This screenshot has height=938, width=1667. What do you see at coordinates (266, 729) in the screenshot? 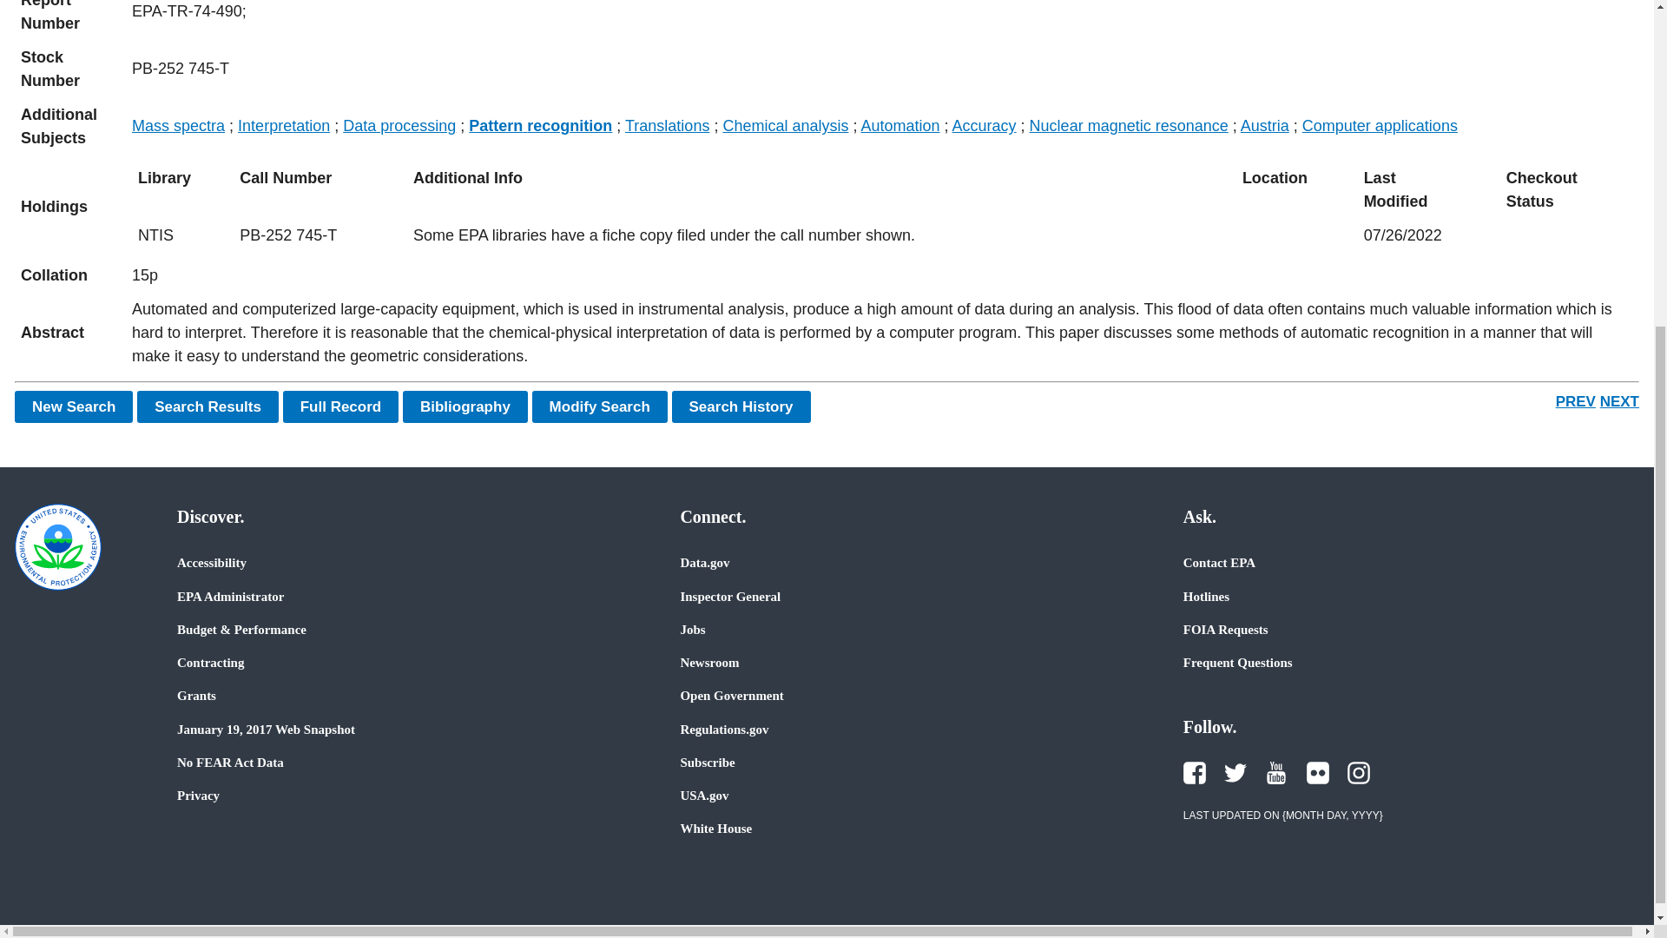
I see `January 19, 2017 Web Snapshot` at bounding box center [266, 729].